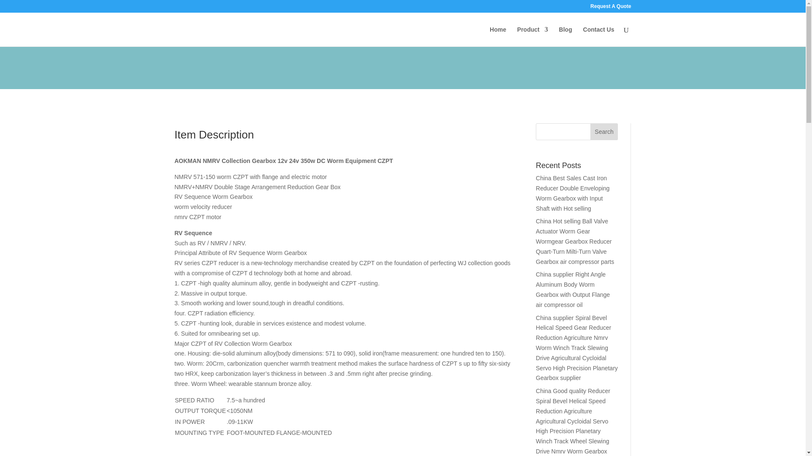 This screenshot has width=812, height=456. I want to click on Product, so click(533, 36).